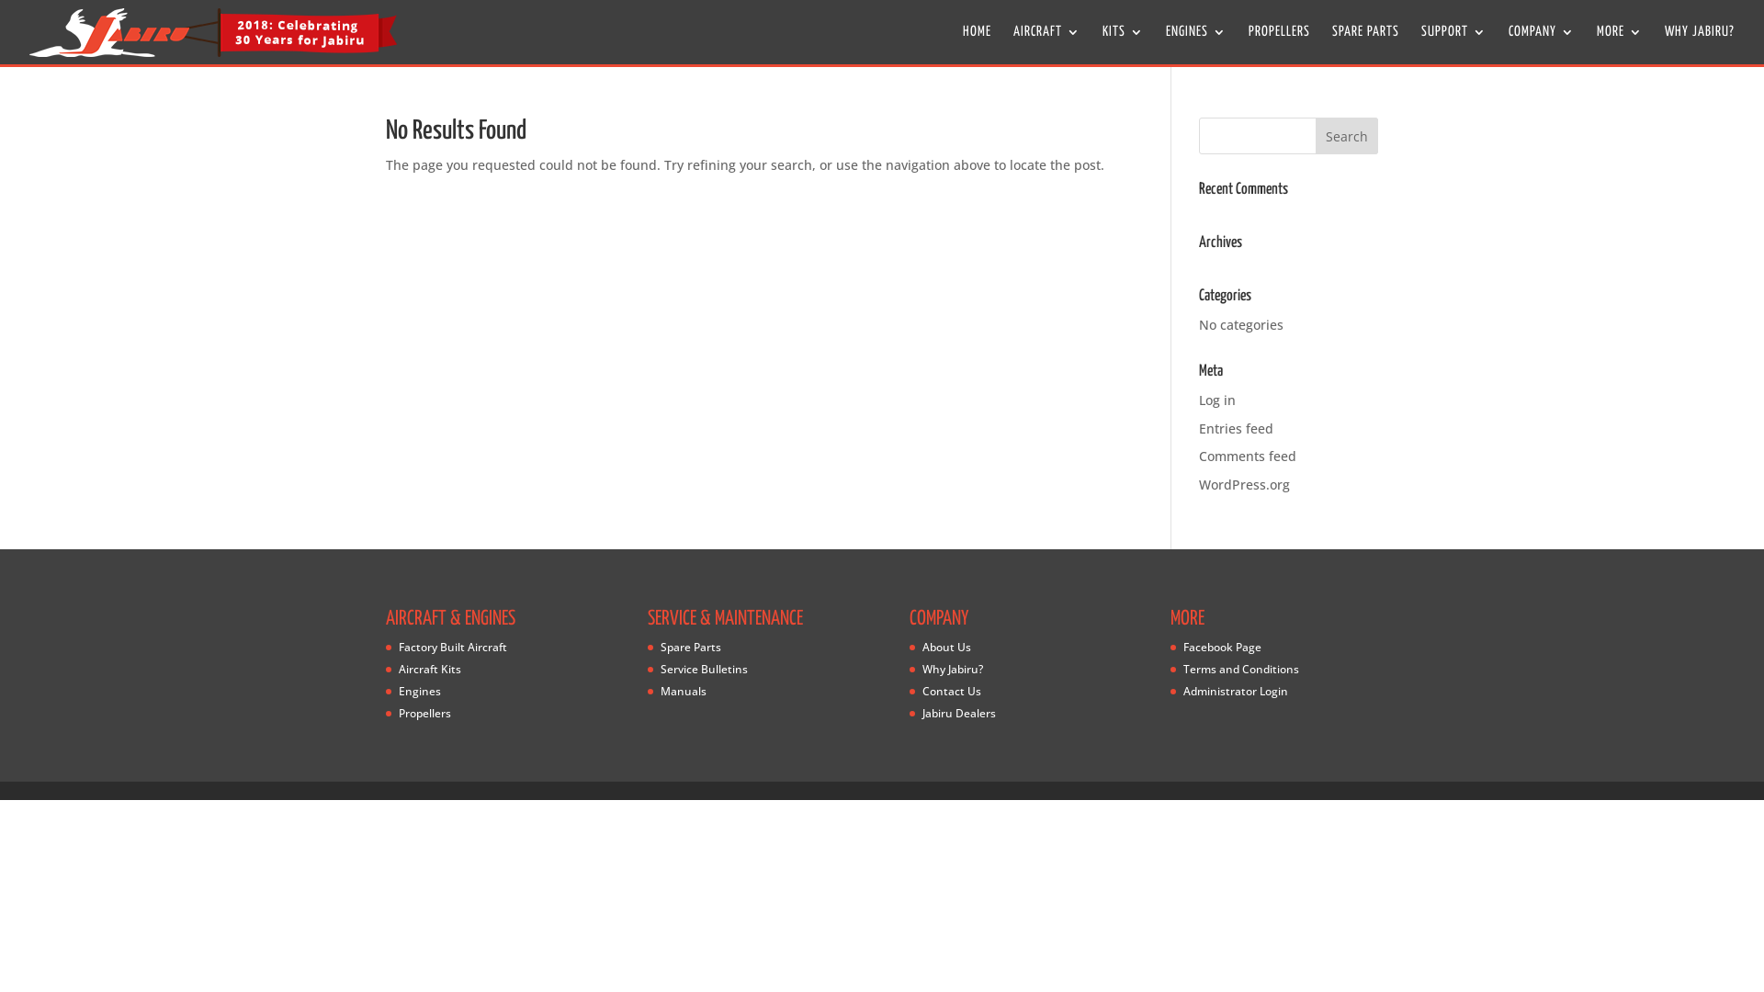 The width and height of the screenshot is (1764, 992). Describe the element at coordinates (1620, 45) in the screenshot. I see `MORE` at that location.